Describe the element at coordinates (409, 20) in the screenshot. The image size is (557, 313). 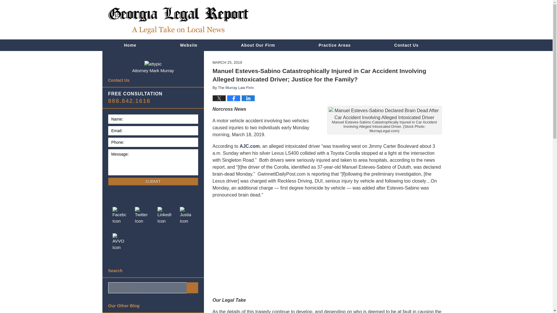
I see `Published By The Murray Law Firm, LLC` at that location.